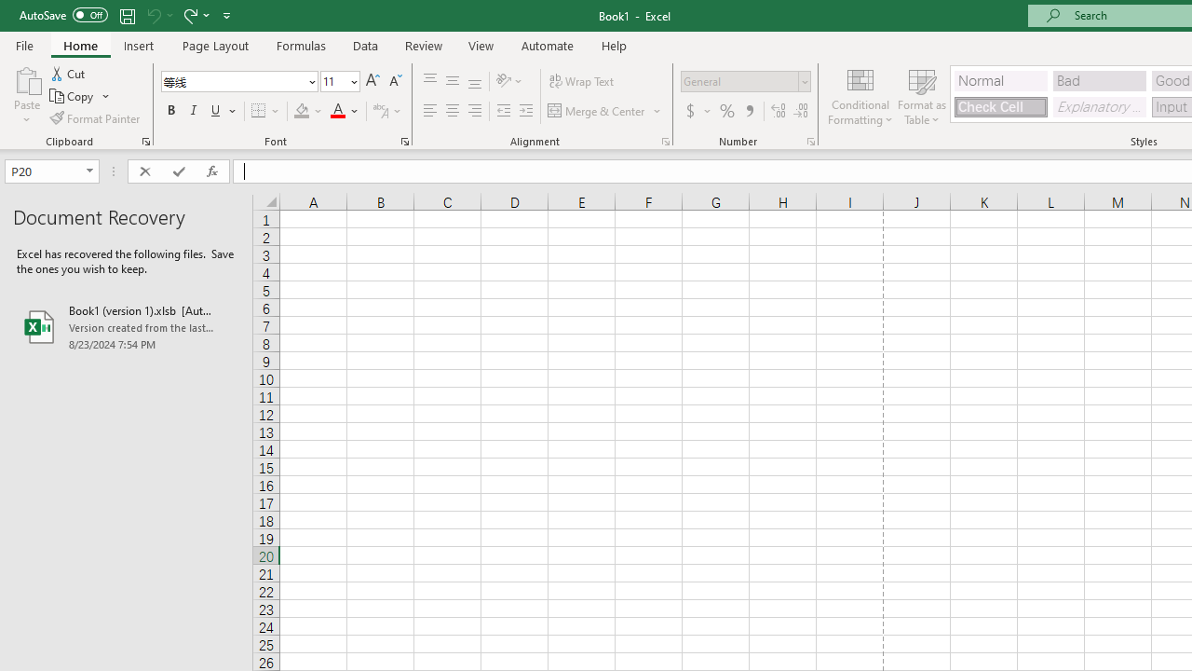 The height and width of the screenshot is (671, 1192). Describe the element at coordinates (581, 82) in the screenshot. I see `Wrap Text` at that location.